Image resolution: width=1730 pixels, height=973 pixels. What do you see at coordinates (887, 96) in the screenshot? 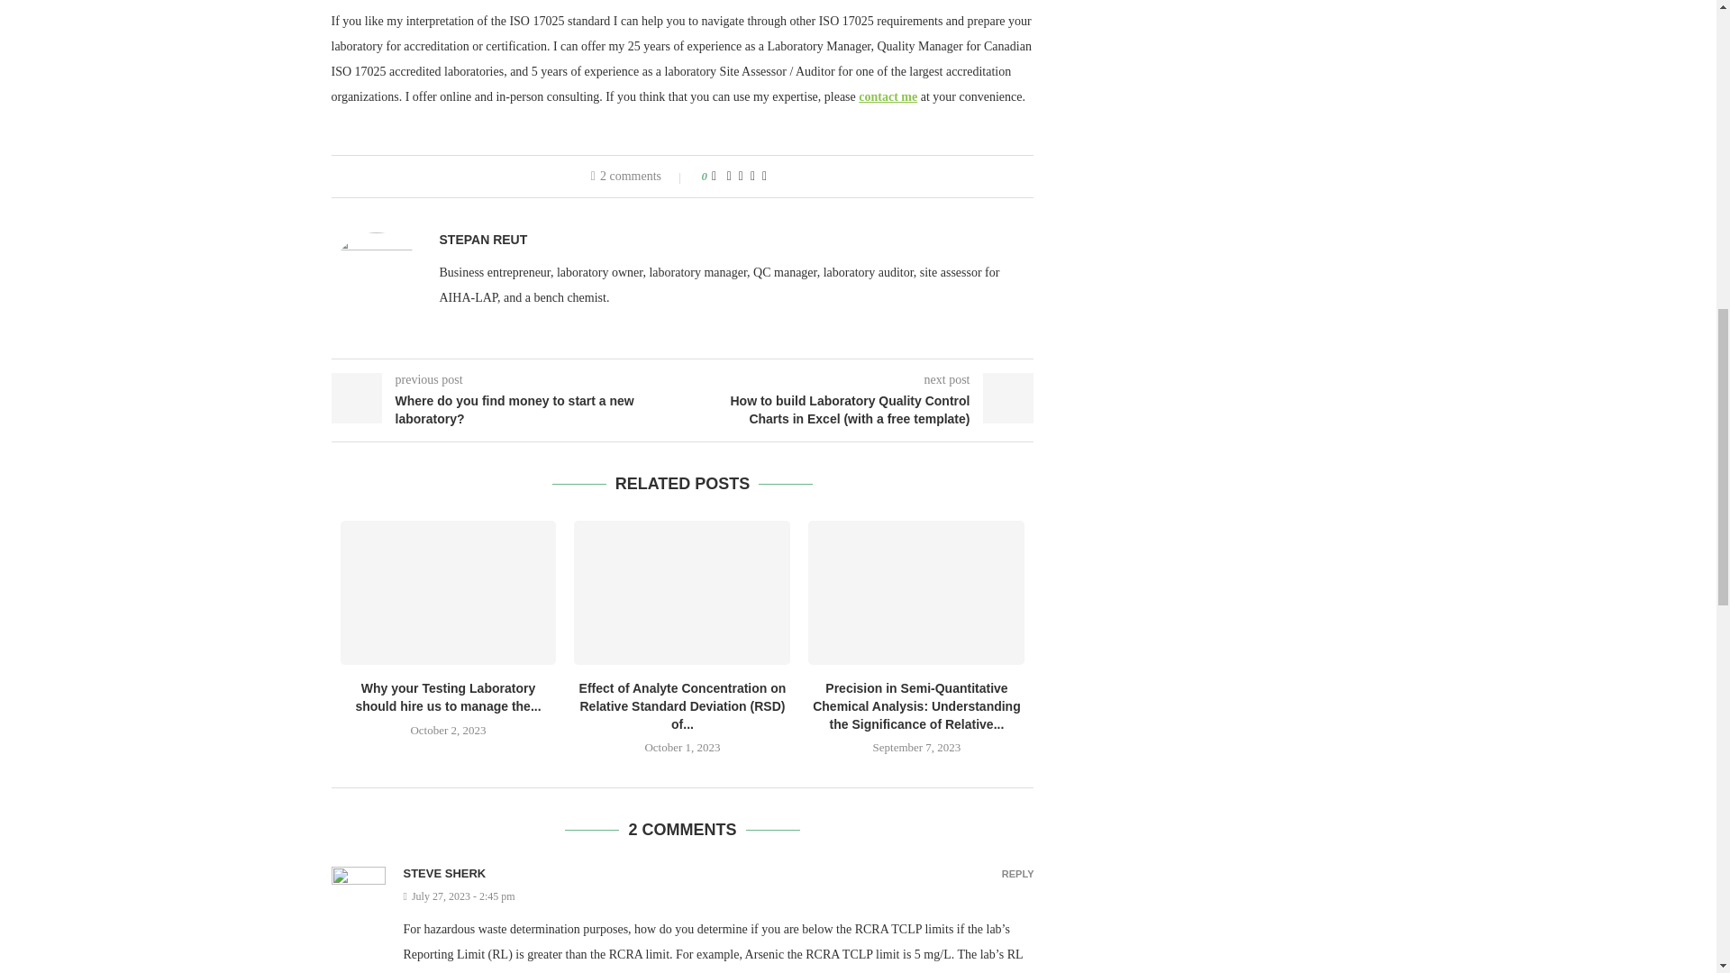
I see `contact me` at bounding box center [887, 96].